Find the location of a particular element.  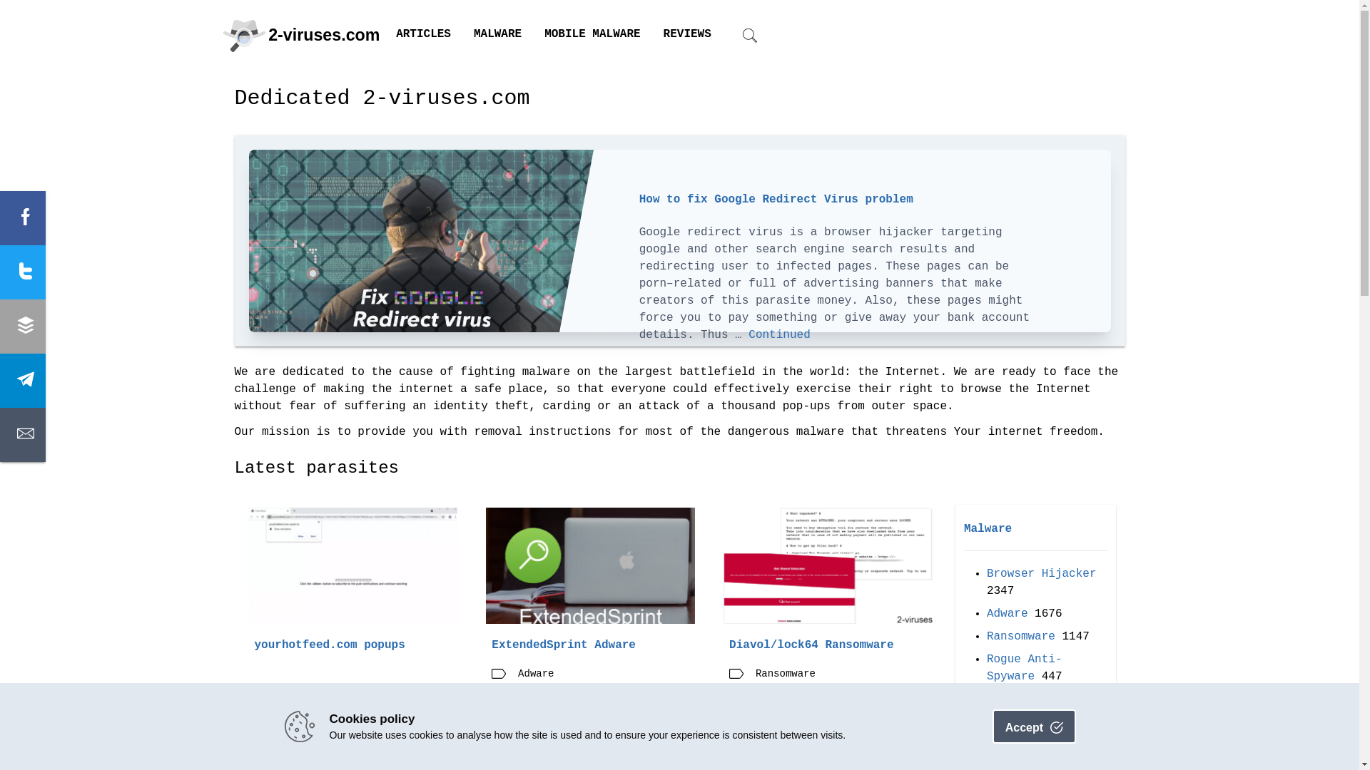

MOBILE MALWARE is located at coordinates (592, 34).